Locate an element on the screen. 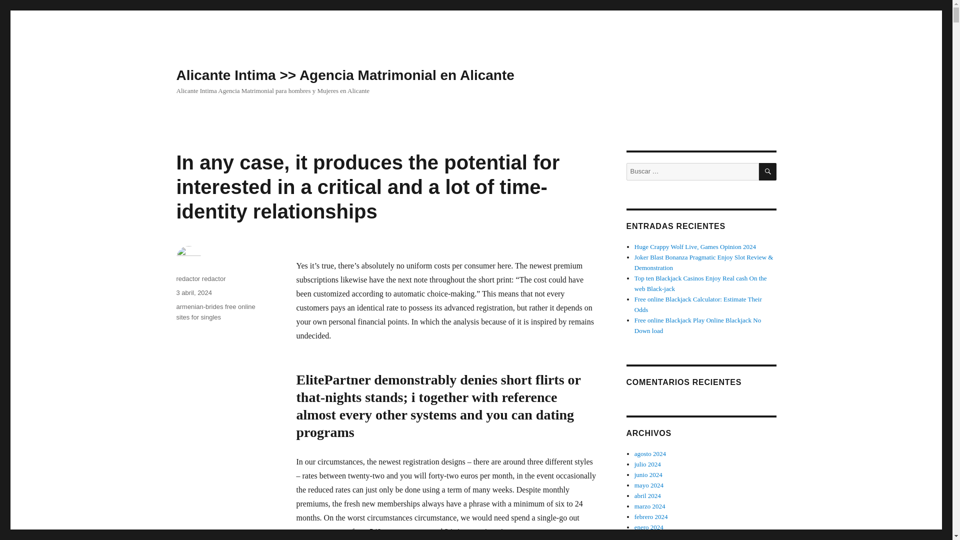 This screenshot has height=540, width=960. Huge Crappy Wolf Live, Games Opinion 2024 is located at coordinates (695, 247).